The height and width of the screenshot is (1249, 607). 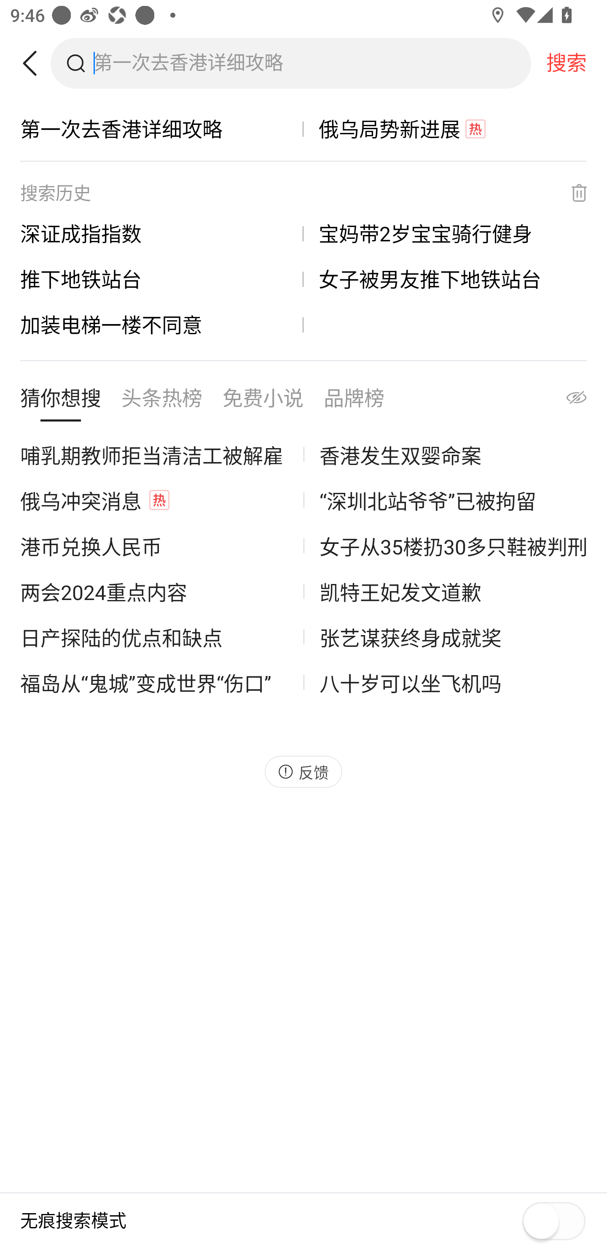 I want to click on 反馈, 按钮, so click(x=303, y=771).